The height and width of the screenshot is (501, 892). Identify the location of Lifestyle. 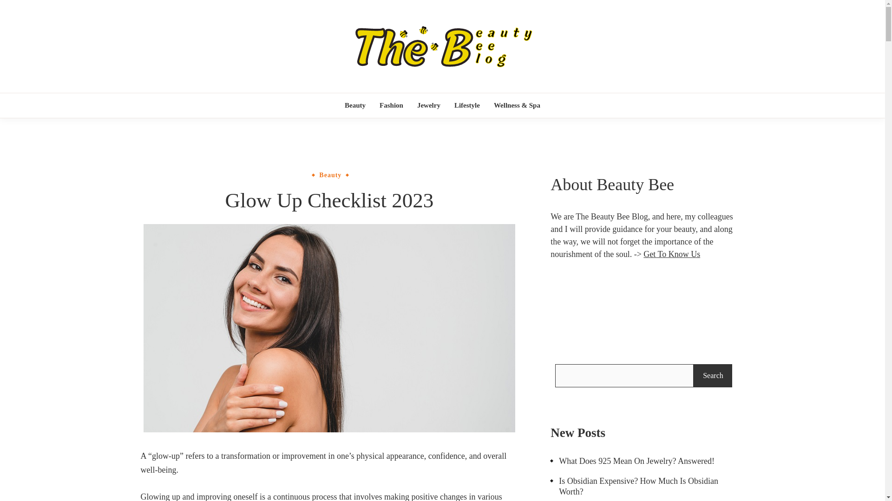
(467, 105).